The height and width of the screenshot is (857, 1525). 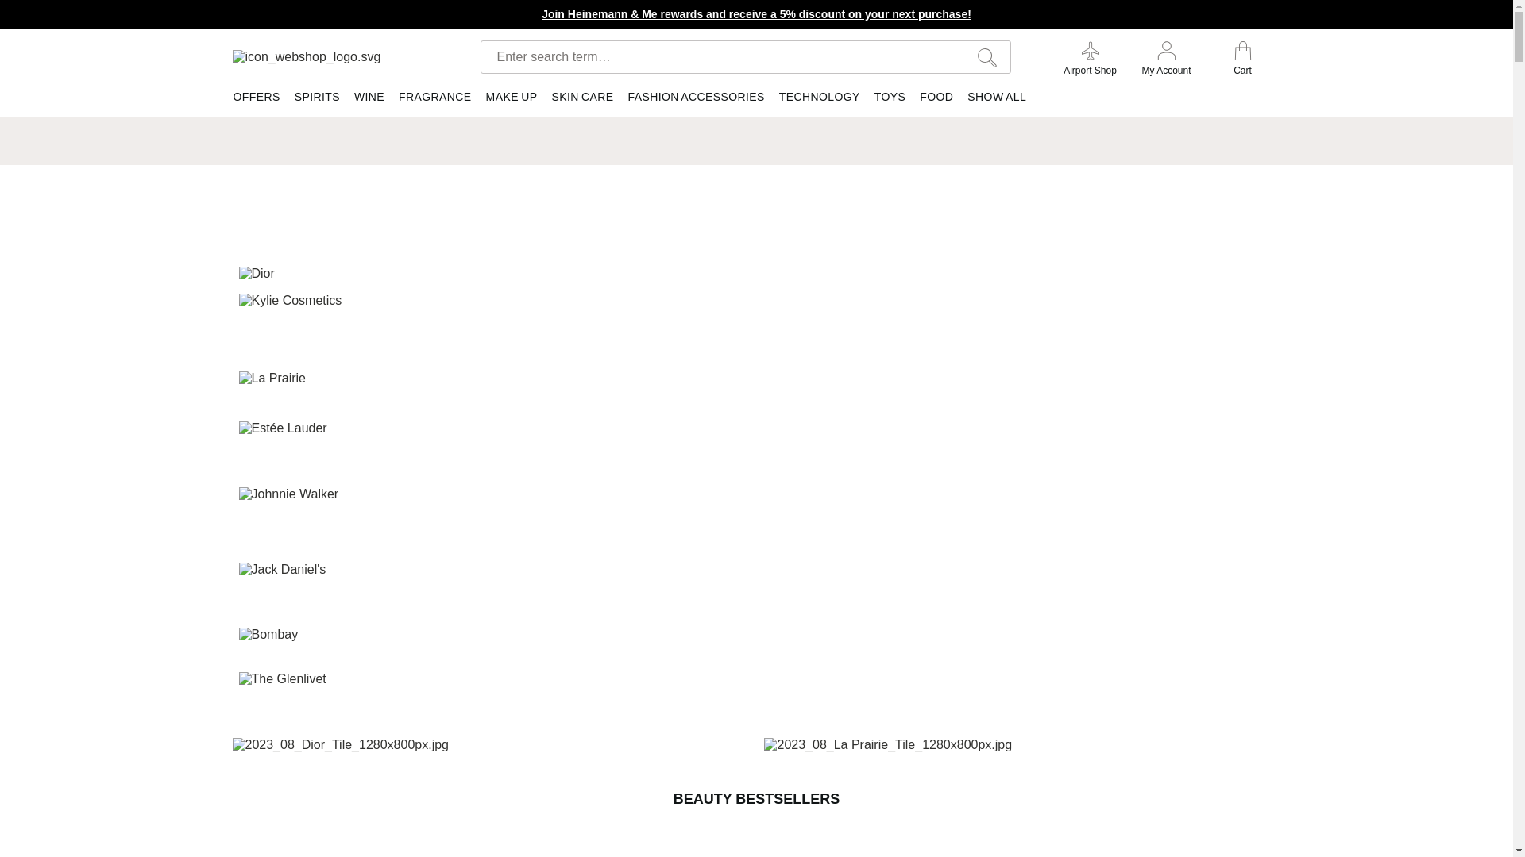 What do you see at coordinates (1242, 59) in the screenshot?
I see `Cart` at bounding box center [1242, 59].